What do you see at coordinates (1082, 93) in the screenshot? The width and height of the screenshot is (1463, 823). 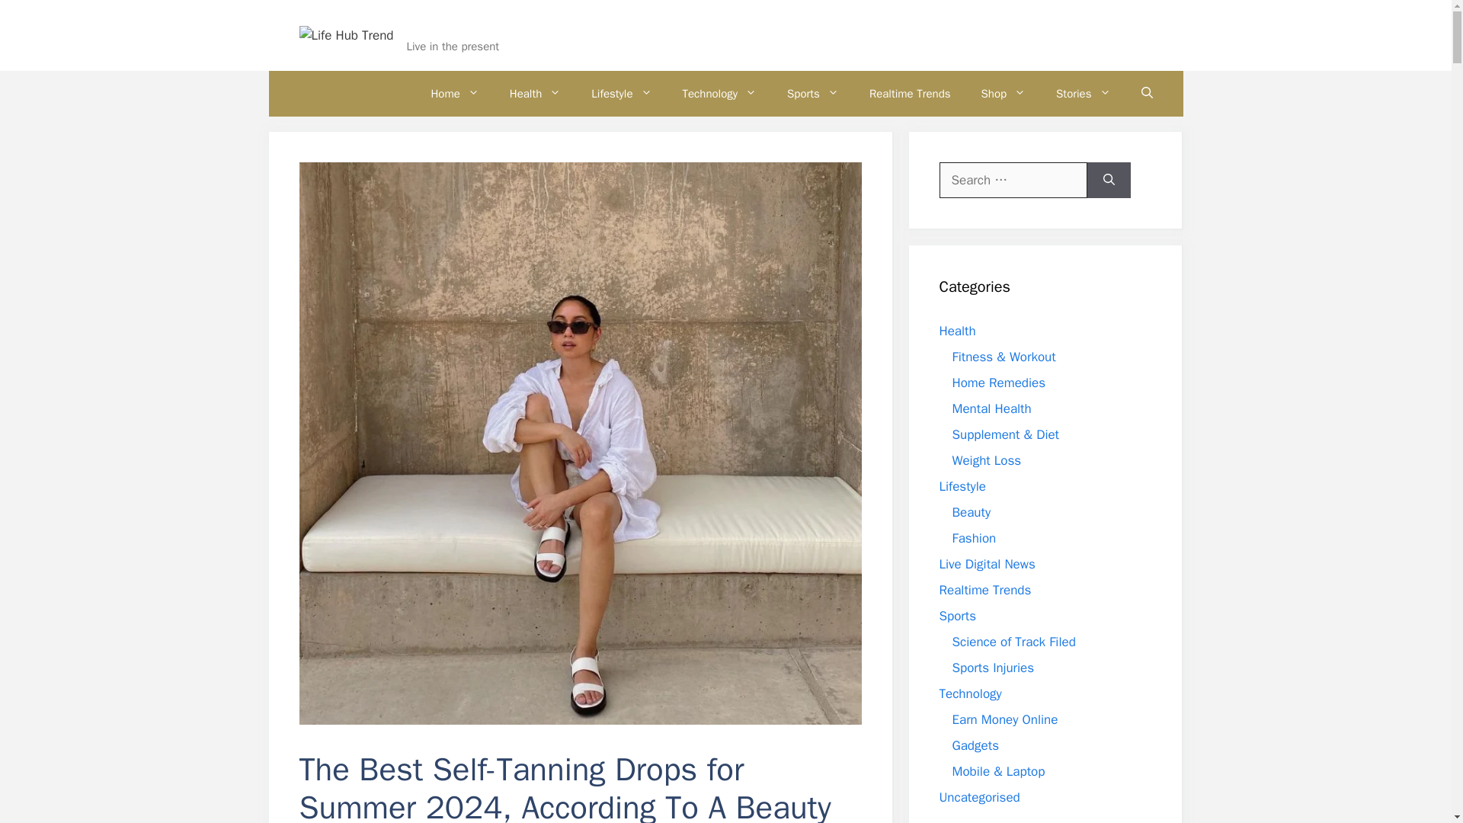 I see `Stories` at bounding box center [1082, 93].